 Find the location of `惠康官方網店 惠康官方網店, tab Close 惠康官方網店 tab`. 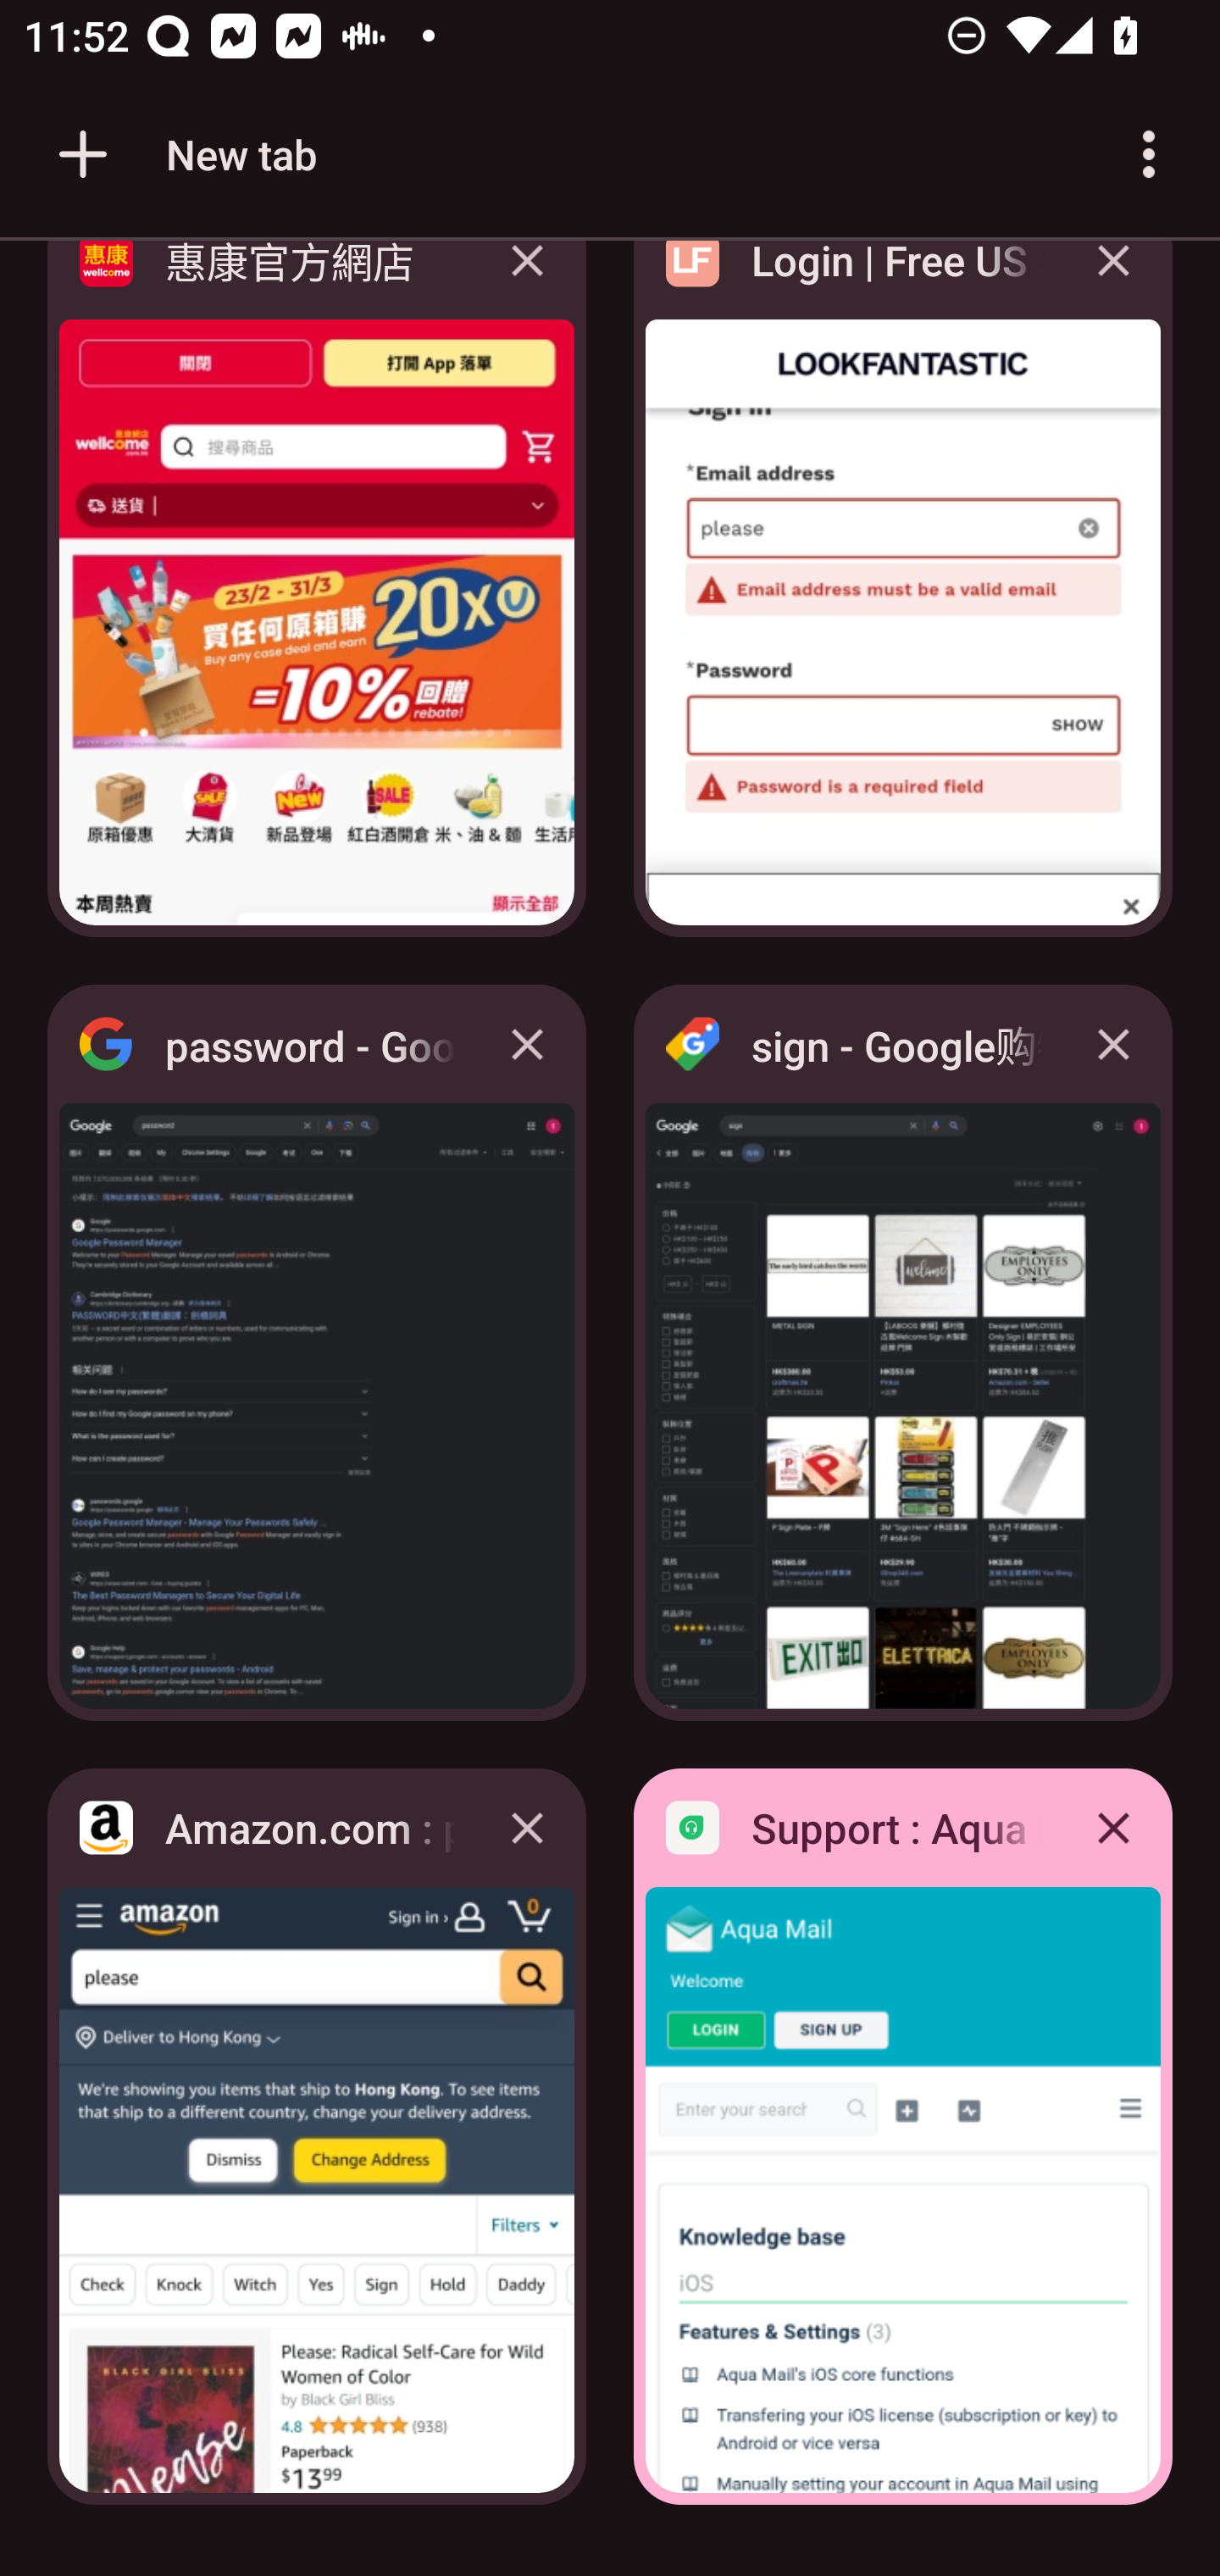

惠康官方網店 惠康官方網店, tab Close 惠康官方網店 tab is located at coordinates (317, 598).